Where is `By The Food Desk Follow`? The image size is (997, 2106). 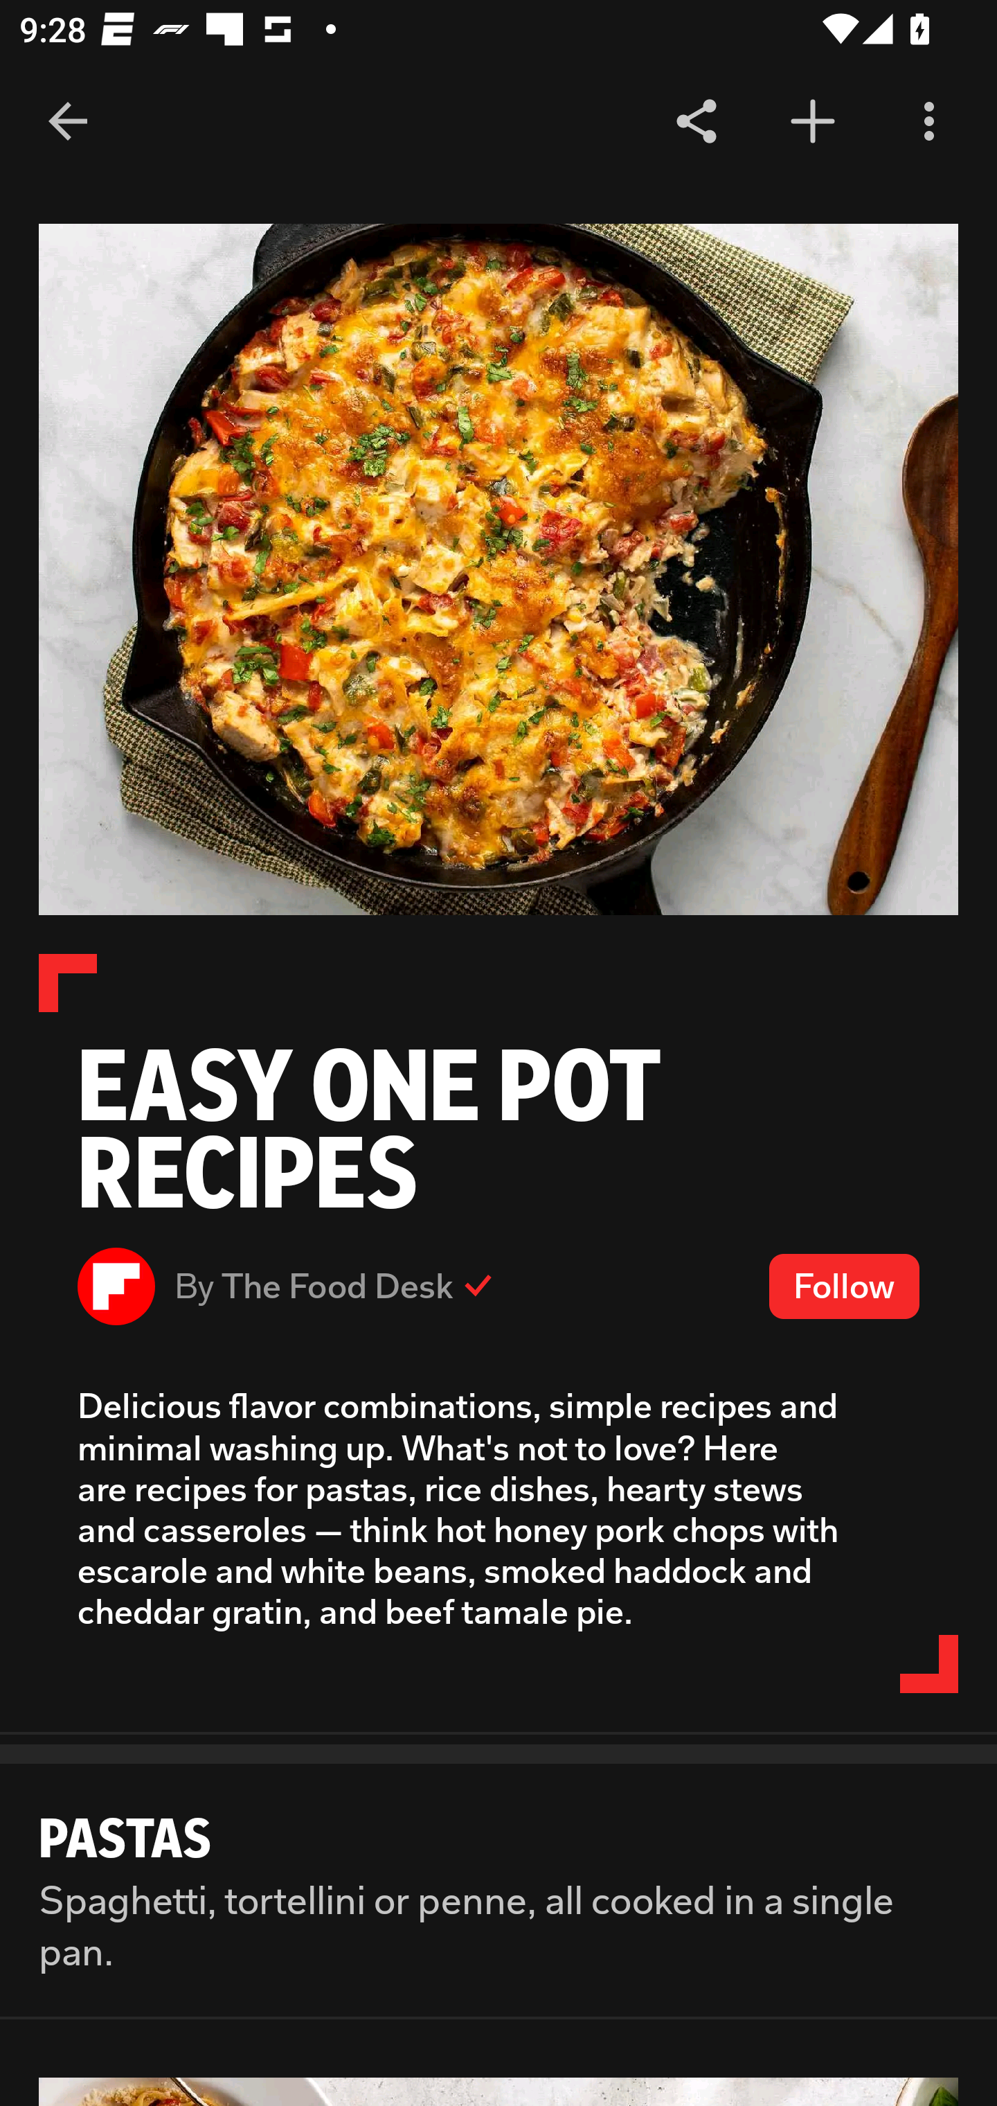
By The Food Desk Follow is located at coordinates (498, 1286).